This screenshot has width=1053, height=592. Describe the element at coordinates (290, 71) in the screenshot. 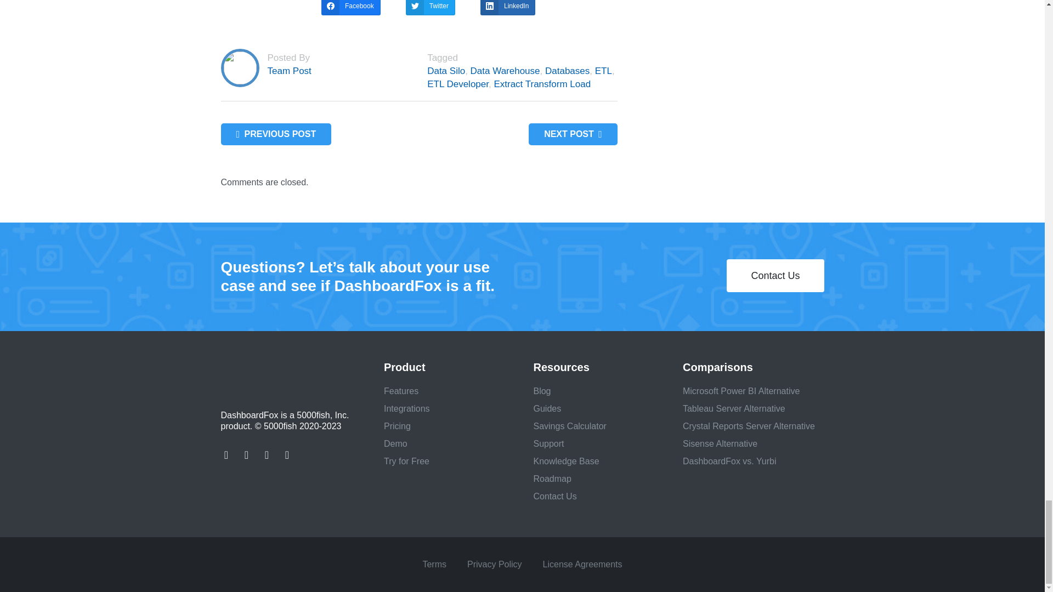

I see `Posts by Team Post` at that location.